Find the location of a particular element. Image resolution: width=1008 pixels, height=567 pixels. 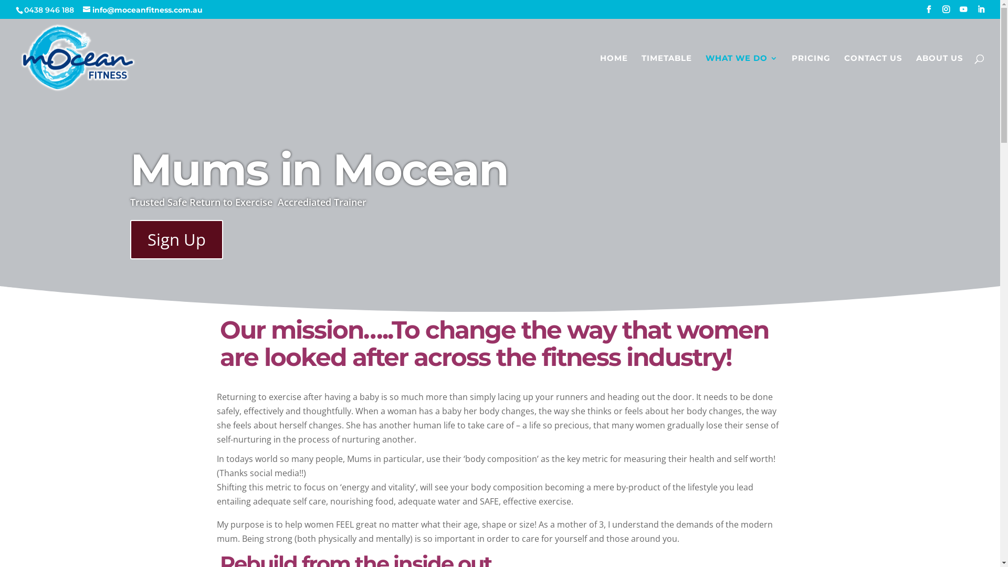

Mums in Mocean is located at coordinates (319, 169).